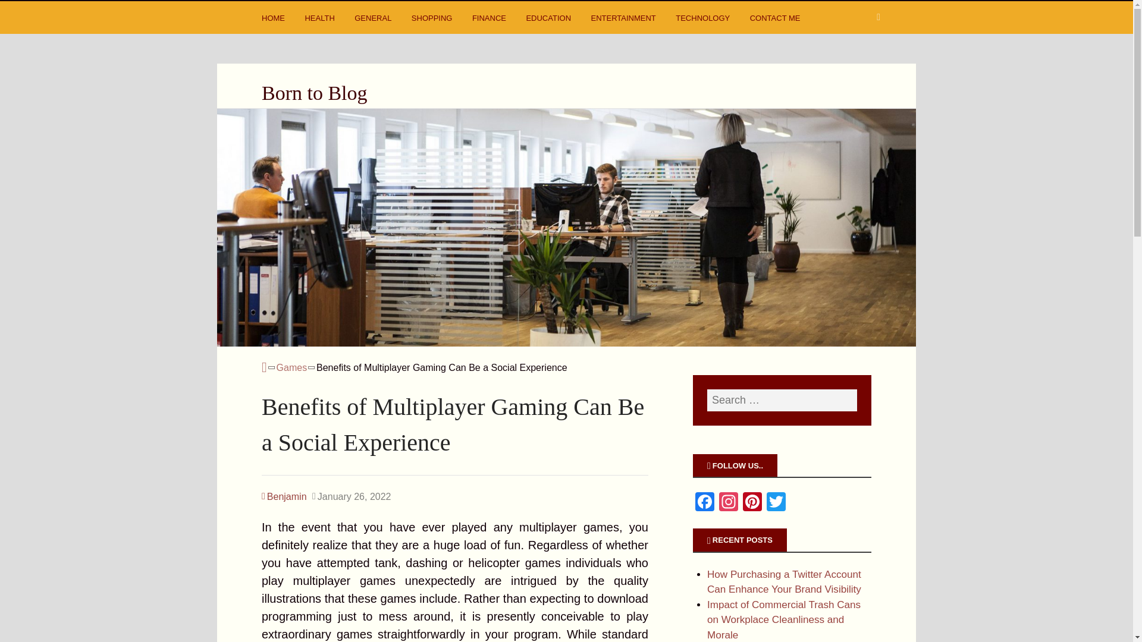 Image resolution: width=1142 pixels, height=642 pixels. I want to click on HEALTH, so click(321, 20).